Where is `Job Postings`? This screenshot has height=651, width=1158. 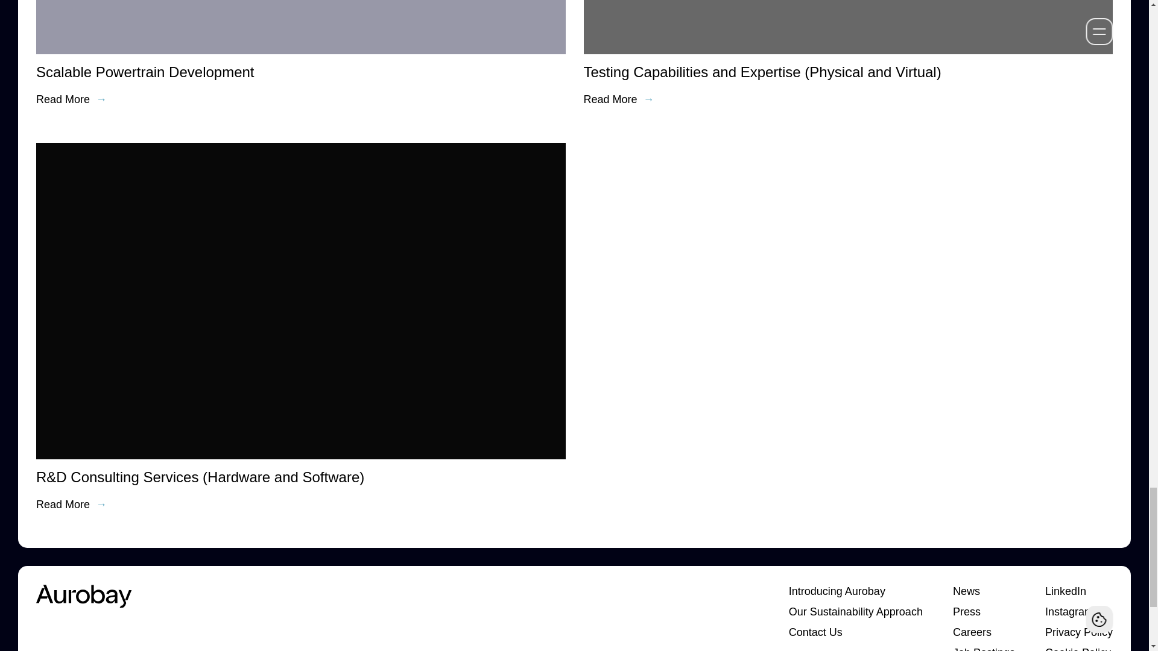
Job Postings is located at coordinates (984, 649).